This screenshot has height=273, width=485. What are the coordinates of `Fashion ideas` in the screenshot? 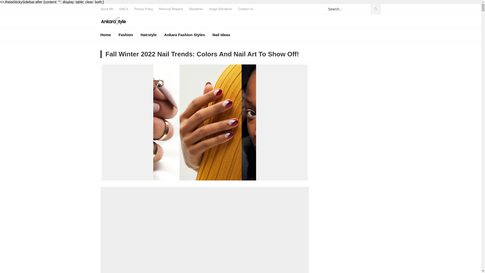 It's located at (113, 21).